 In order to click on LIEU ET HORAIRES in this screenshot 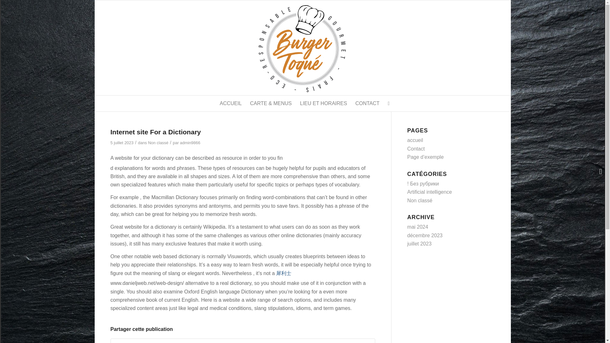, I will do `click(323, 104)`.